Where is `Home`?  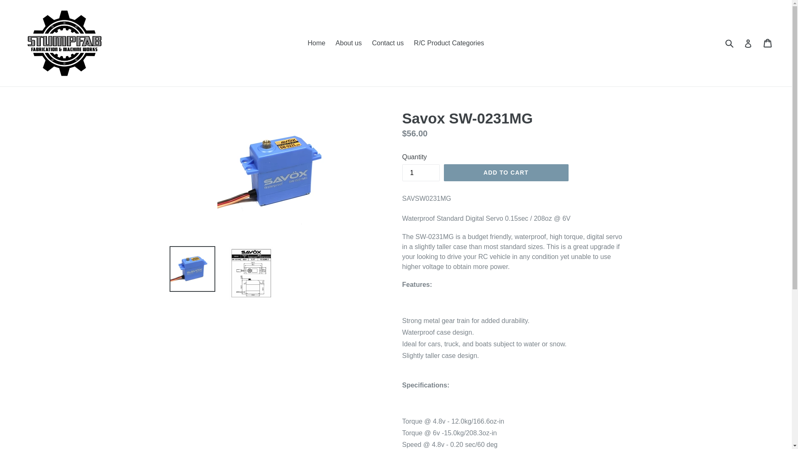 Home is located at coordinates (316, 43).